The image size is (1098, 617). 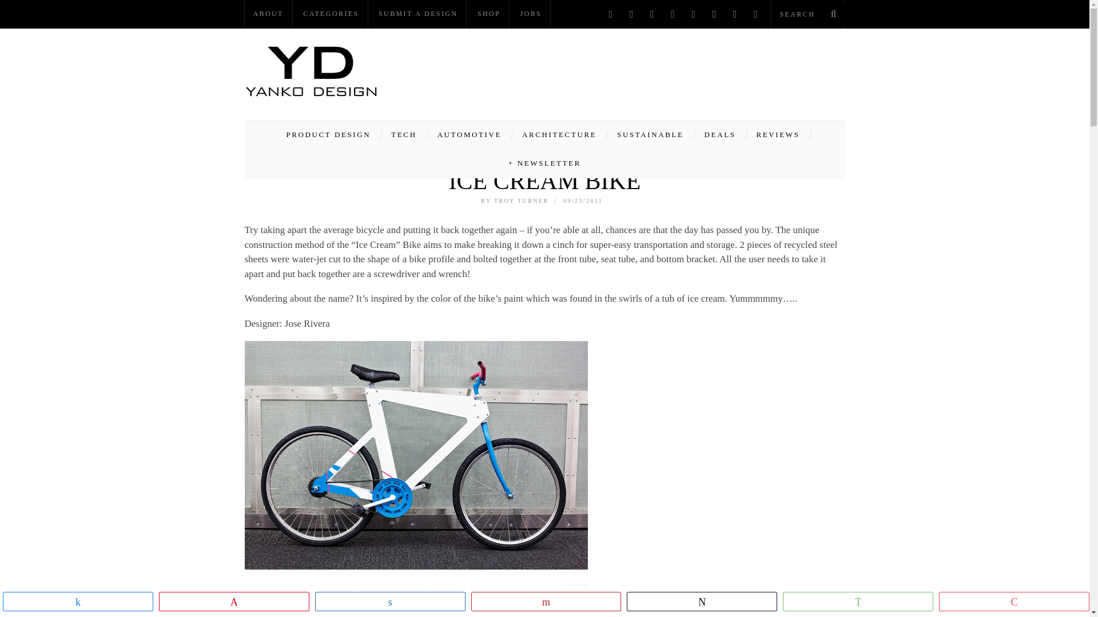 What do you see at coordinates (807, 14) in the screenshot?
I see `Search` at bounding box center [807, 14].